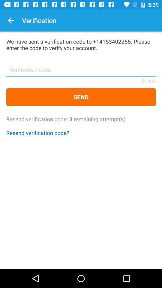 The width and height of the screenshot is (162, 288). What do you see at coordinates (81, 71) in the screenshot?
I see `choose the item below we have sent icon` at bounding box center [81, 71].